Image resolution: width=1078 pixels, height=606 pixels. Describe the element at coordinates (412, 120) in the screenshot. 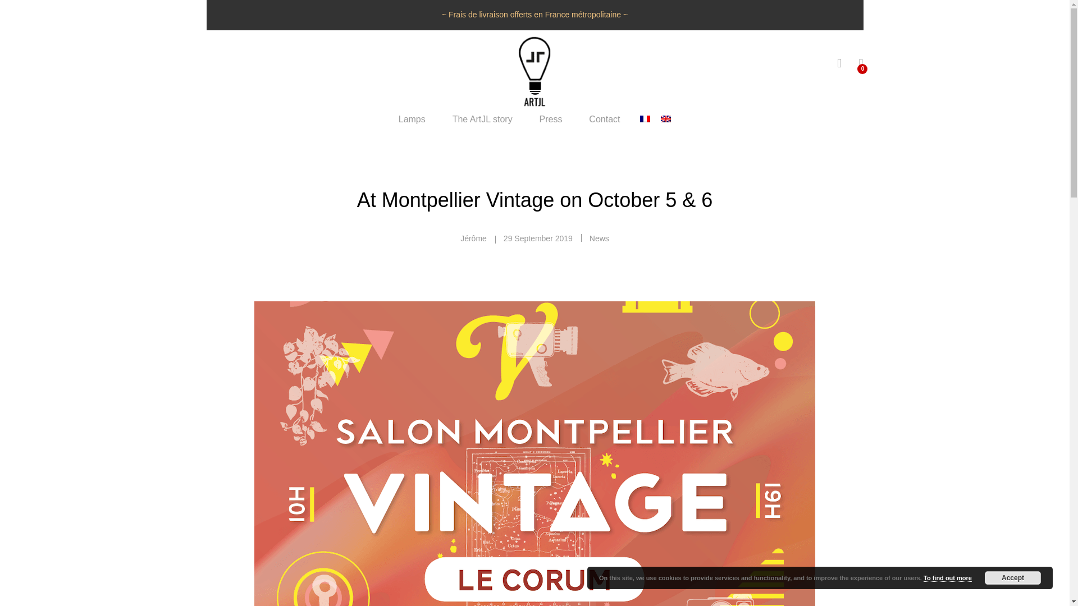

I see `Lamps` at that location.